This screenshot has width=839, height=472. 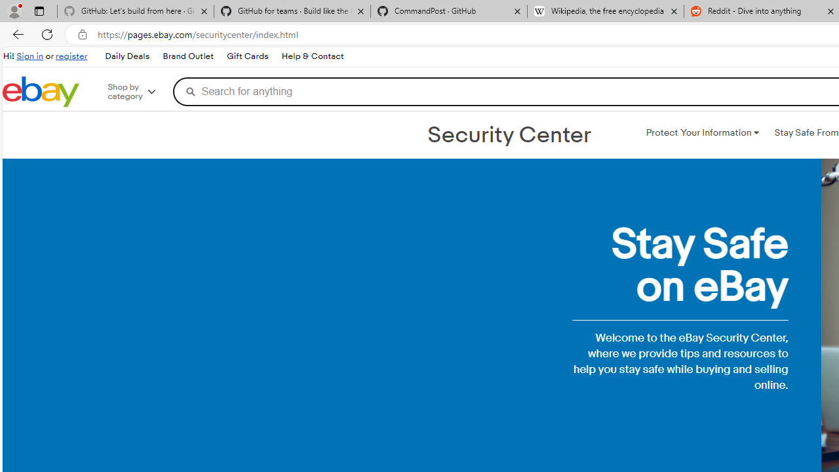 I want to click on Wikipedia, the free encyclopedia, so click(x=606, y=12).